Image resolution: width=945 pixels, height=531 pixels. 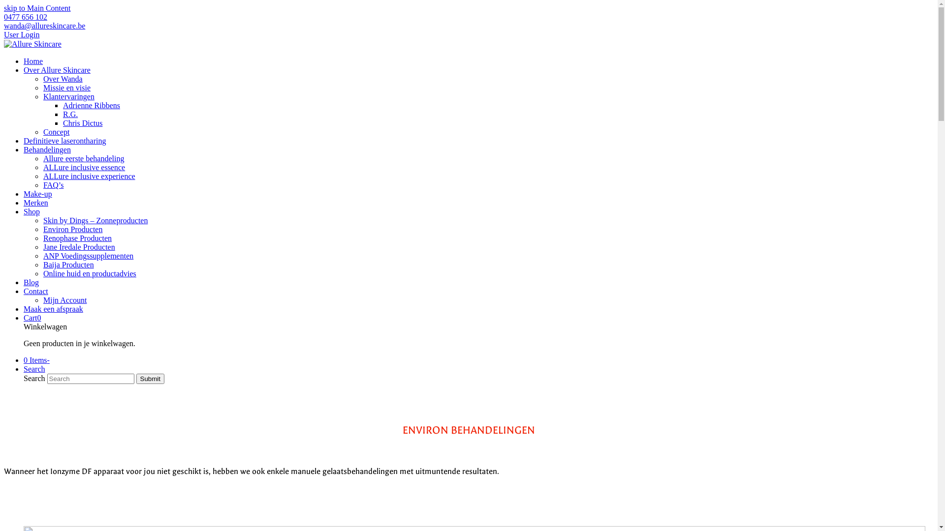 I want to click on Concept, so click(x=56, y=132).